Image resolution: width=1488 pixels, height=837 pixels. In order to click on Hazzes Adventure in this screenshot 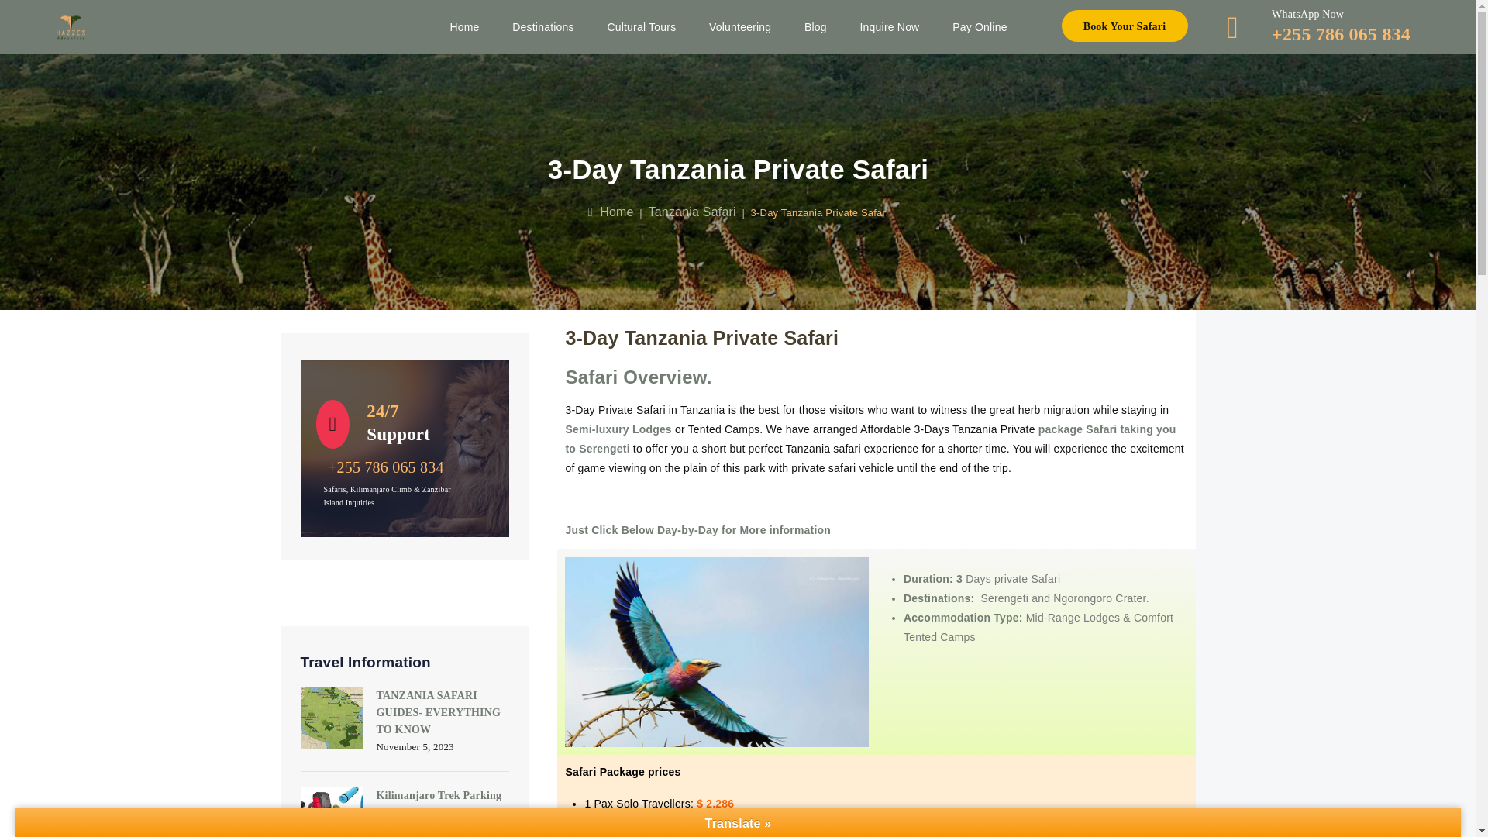, I will do `click(70, 27)`.